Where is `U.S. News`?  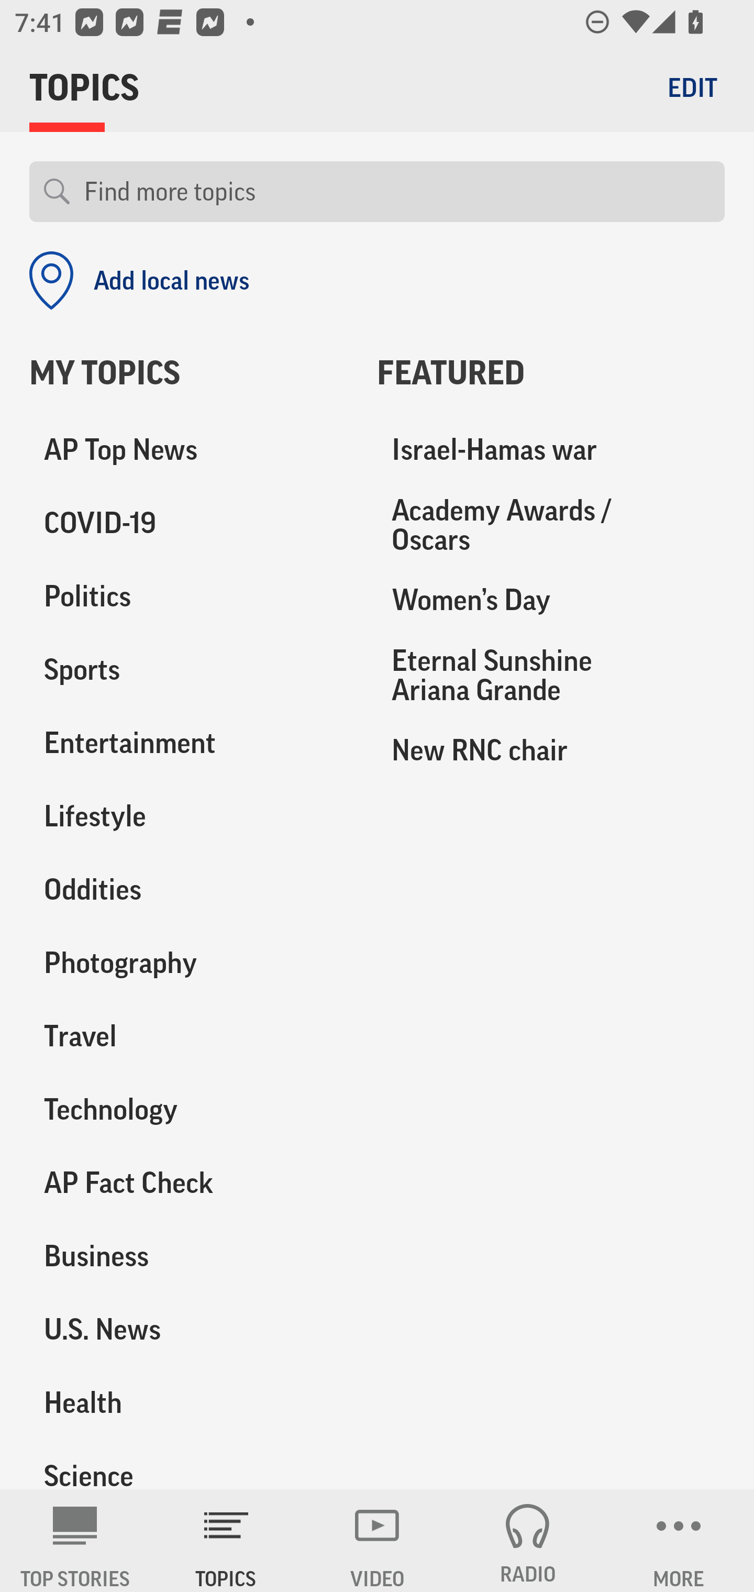
U.S. News is located at coordinates (188, 1329).